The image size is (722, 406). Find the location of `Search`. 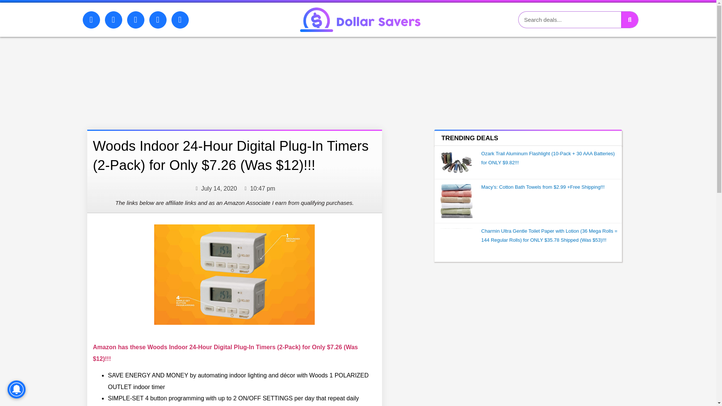

Search is located at coordinates (569, 20).